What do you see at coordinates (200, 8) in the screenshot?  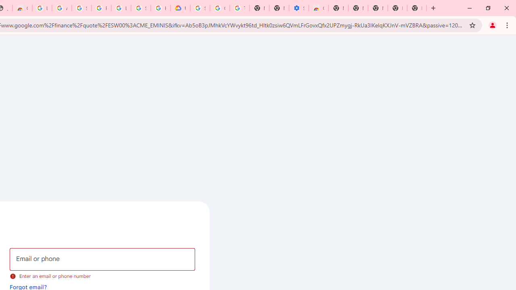 I see `Sign in - Google Accounts` at bounding box center [200, 8].